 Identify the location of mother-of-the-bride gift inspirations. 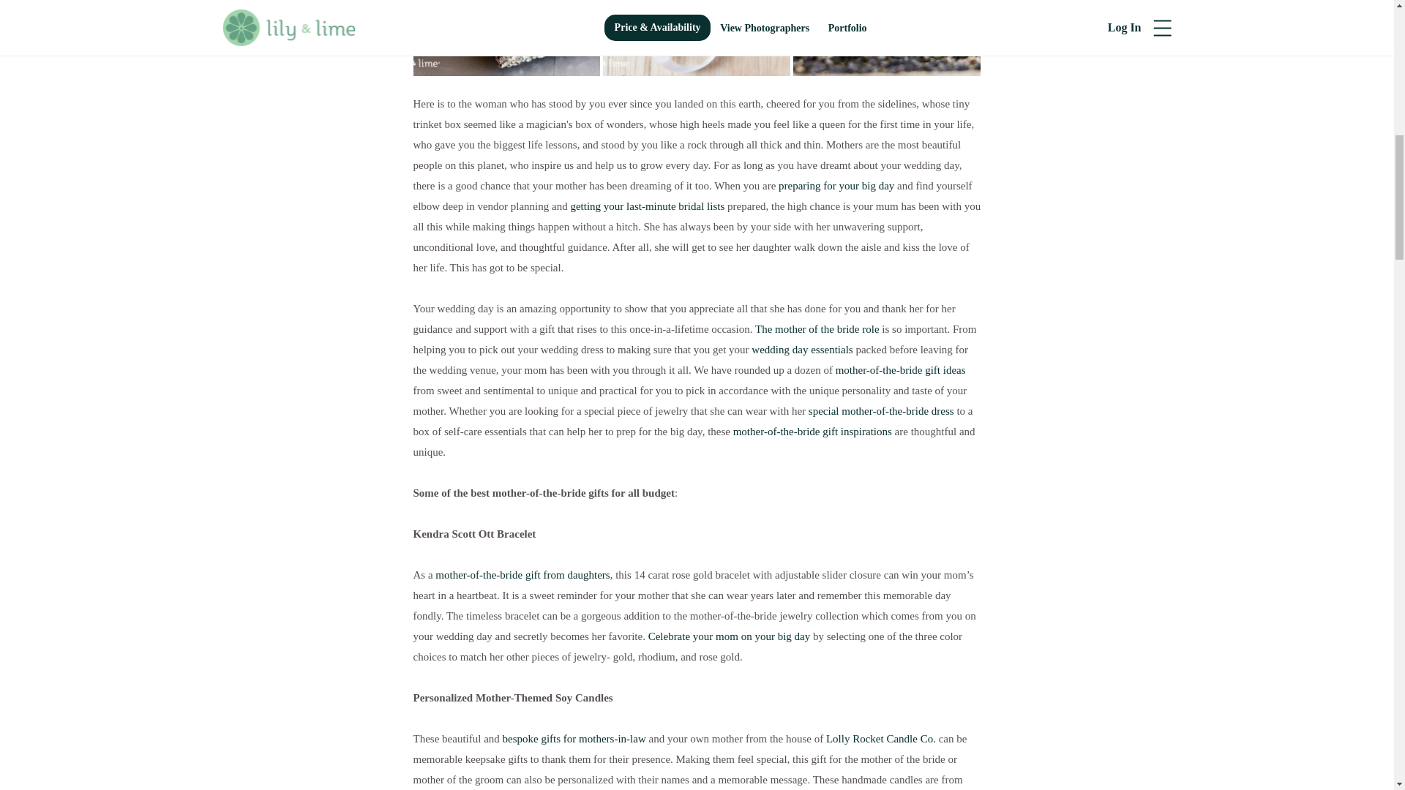
(811, 432).